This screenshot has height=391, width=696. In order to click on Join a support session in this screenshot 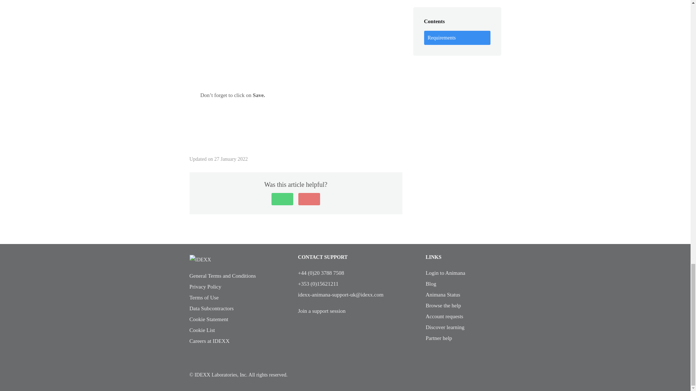, I will do `click(321, 311)`.